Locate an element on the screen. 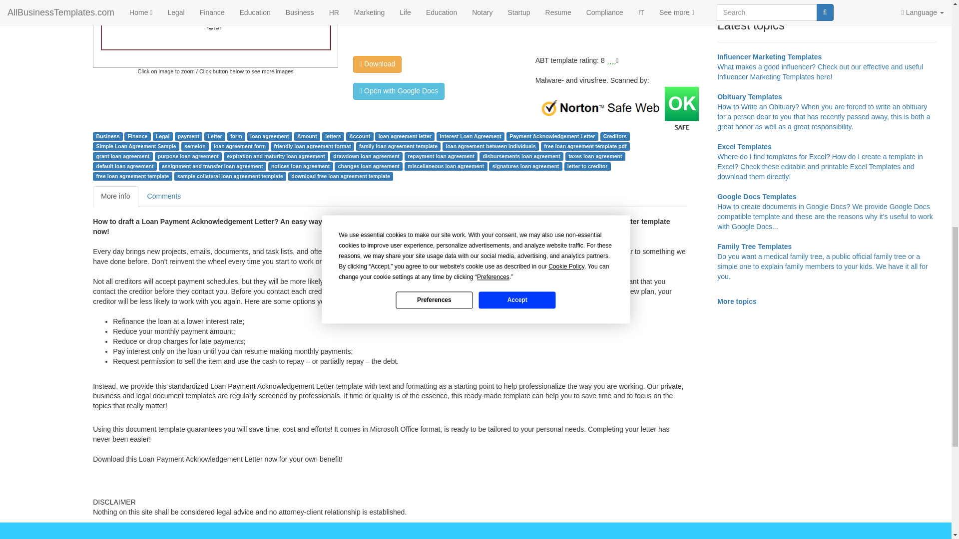 The height and width of the screenshot is (539, 959). Legal is located at coordinates (162, 136).